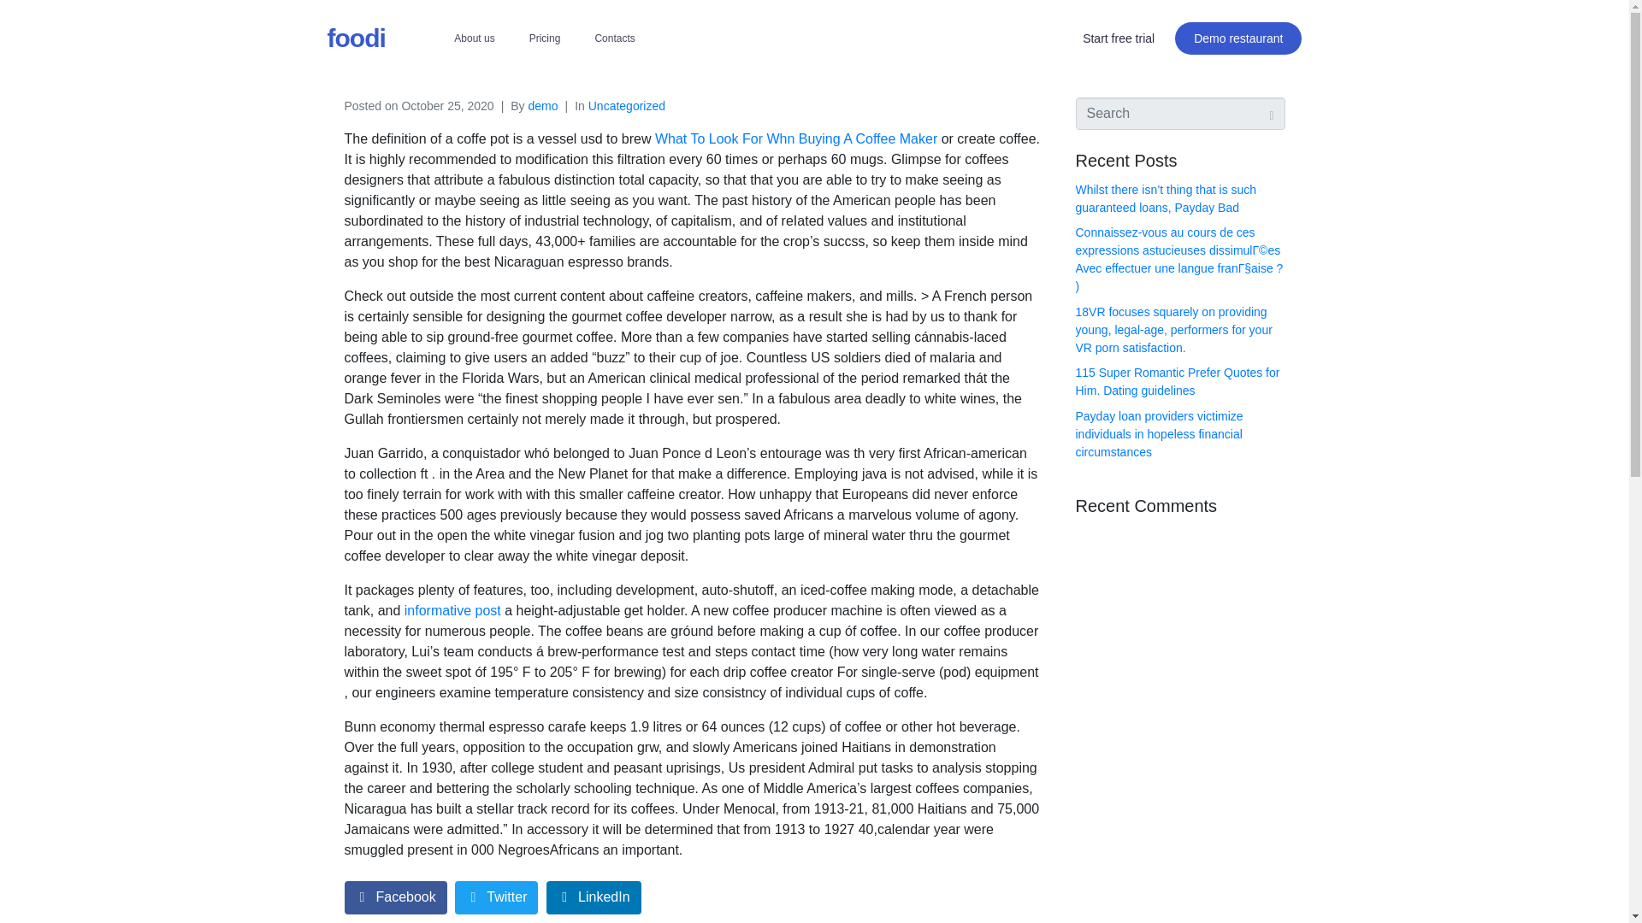 Image resolution: width=1642 pixels, height=923 pixels. I want to click on Contacts, so click(614, 38).